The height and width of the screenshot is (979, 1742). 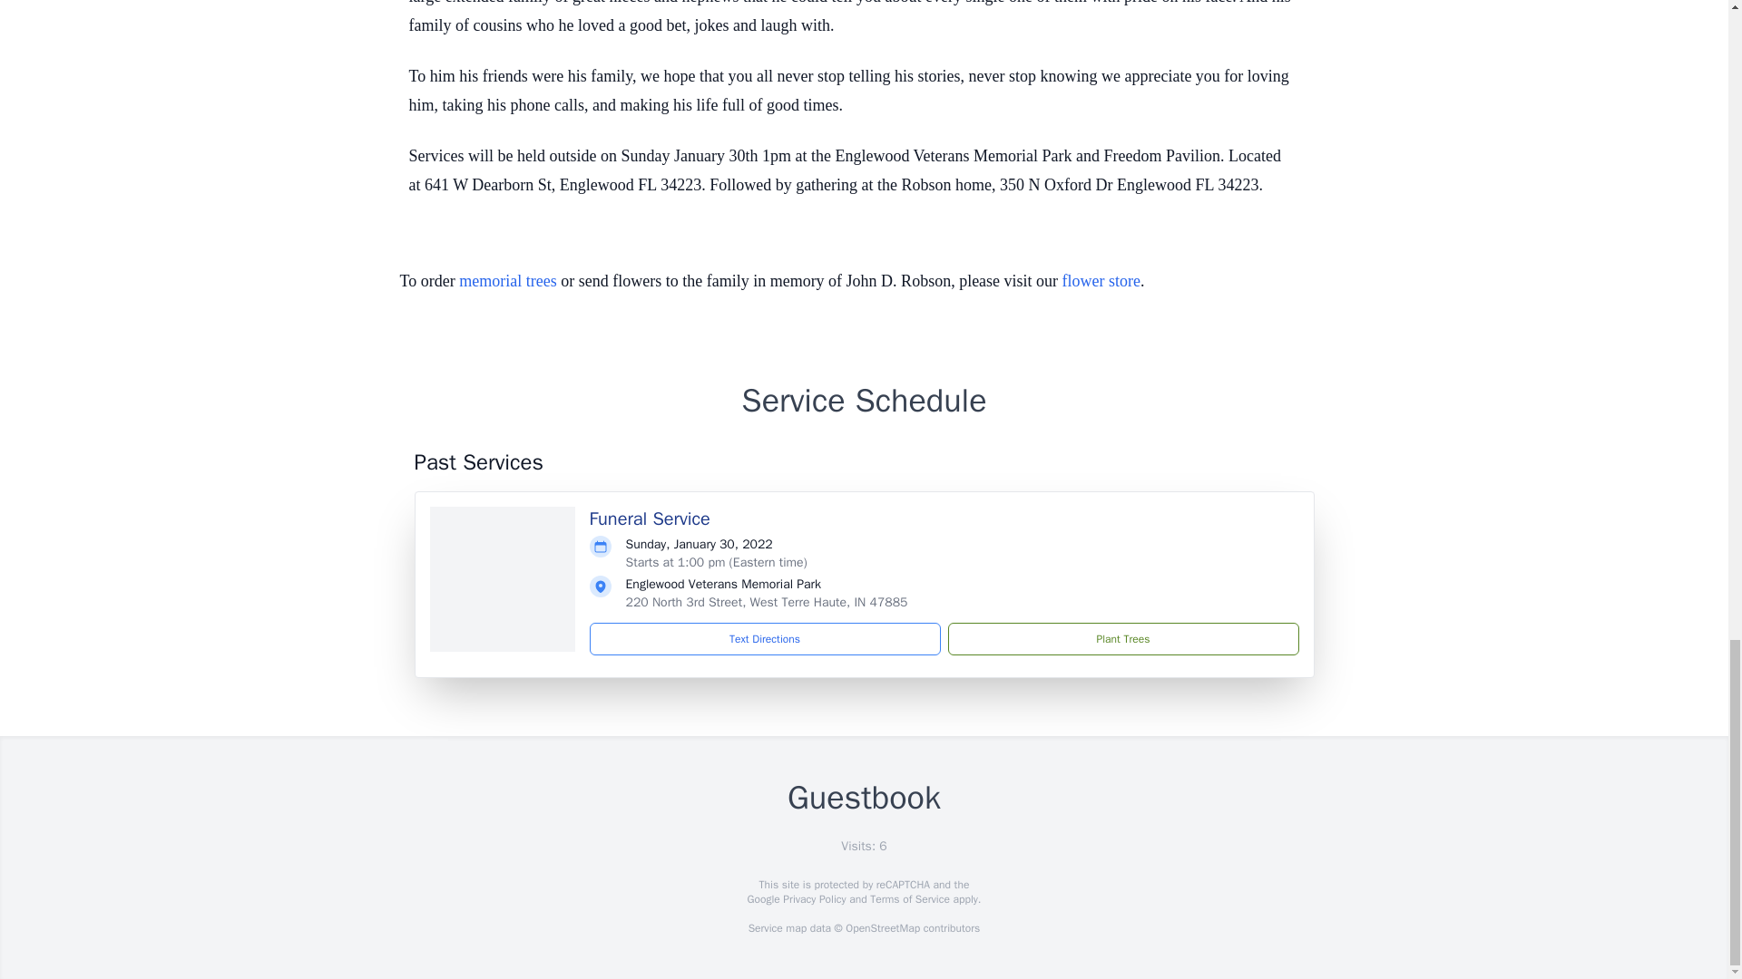 I want to click on Terms of Service, so click(x=909, y=899).